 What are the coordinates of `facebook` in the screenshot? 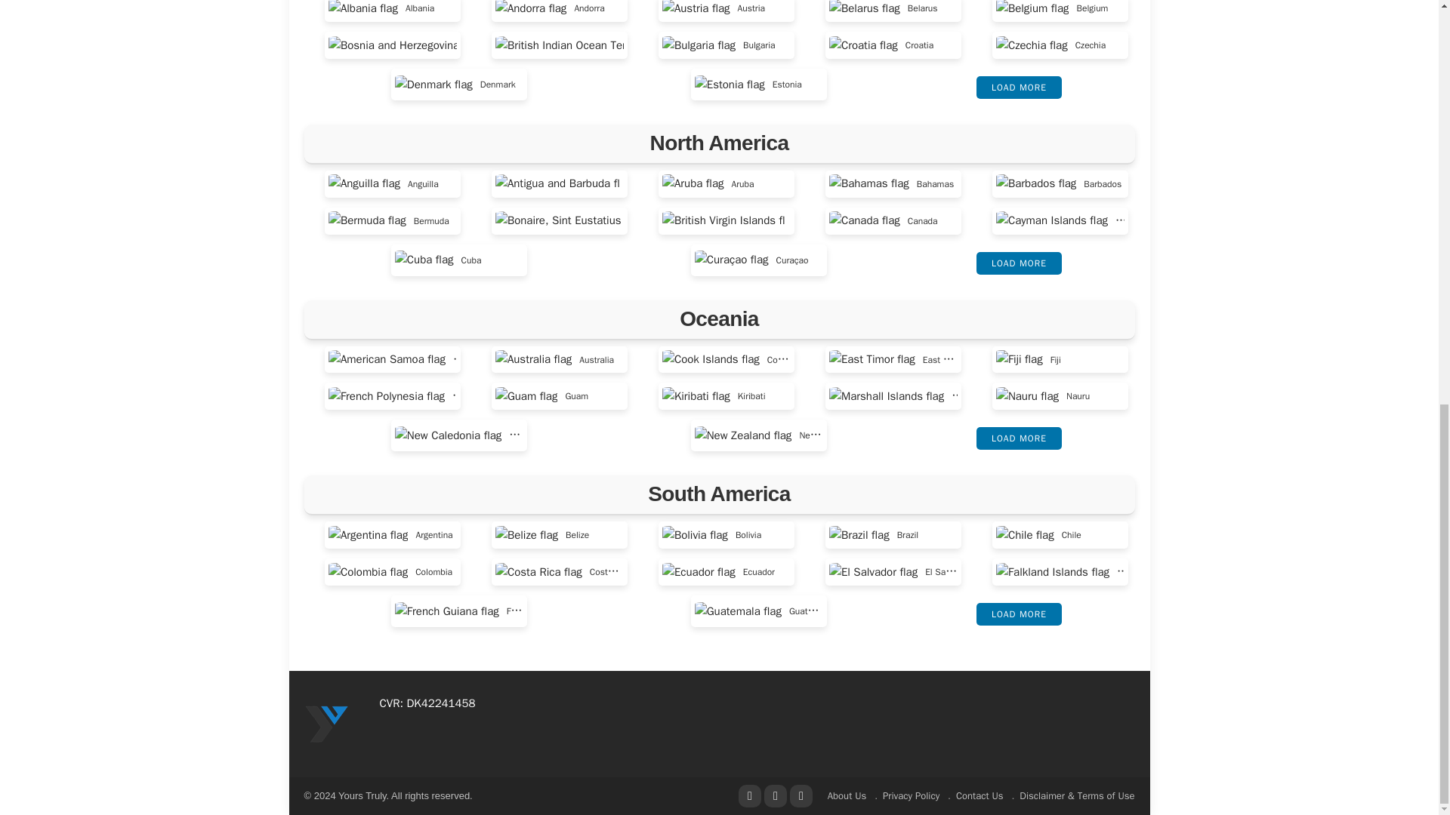 It's located at (749, 796).